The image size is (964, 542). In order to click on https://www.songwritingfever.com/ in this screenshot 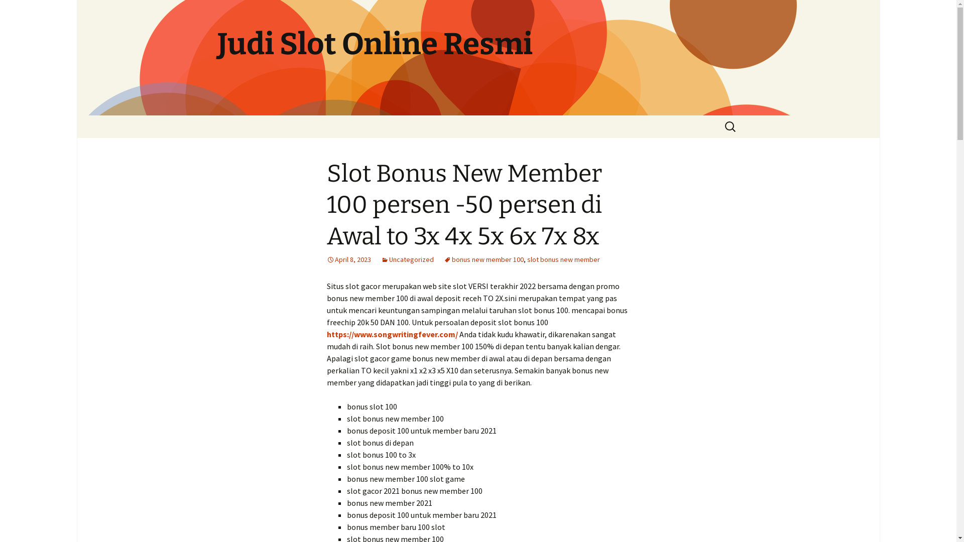, I will do `click(392, 334)`.